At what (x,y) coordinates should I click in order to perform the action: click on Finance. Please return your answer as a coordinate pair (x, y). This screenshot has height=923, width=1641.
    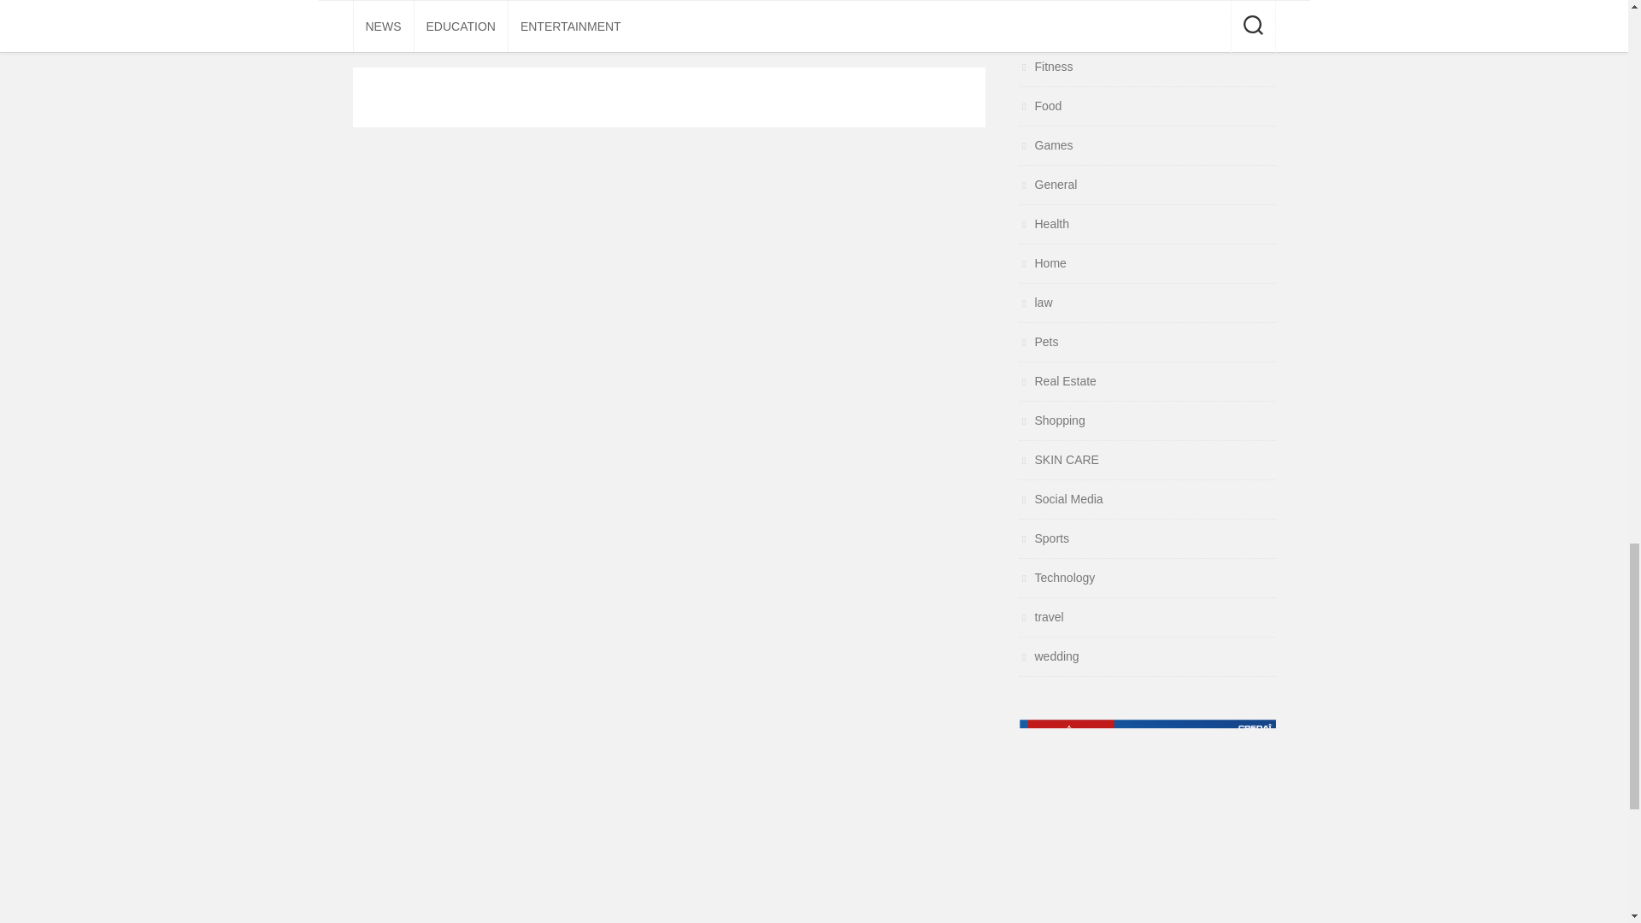
    Looking at the image, I should click on (1048, 26).